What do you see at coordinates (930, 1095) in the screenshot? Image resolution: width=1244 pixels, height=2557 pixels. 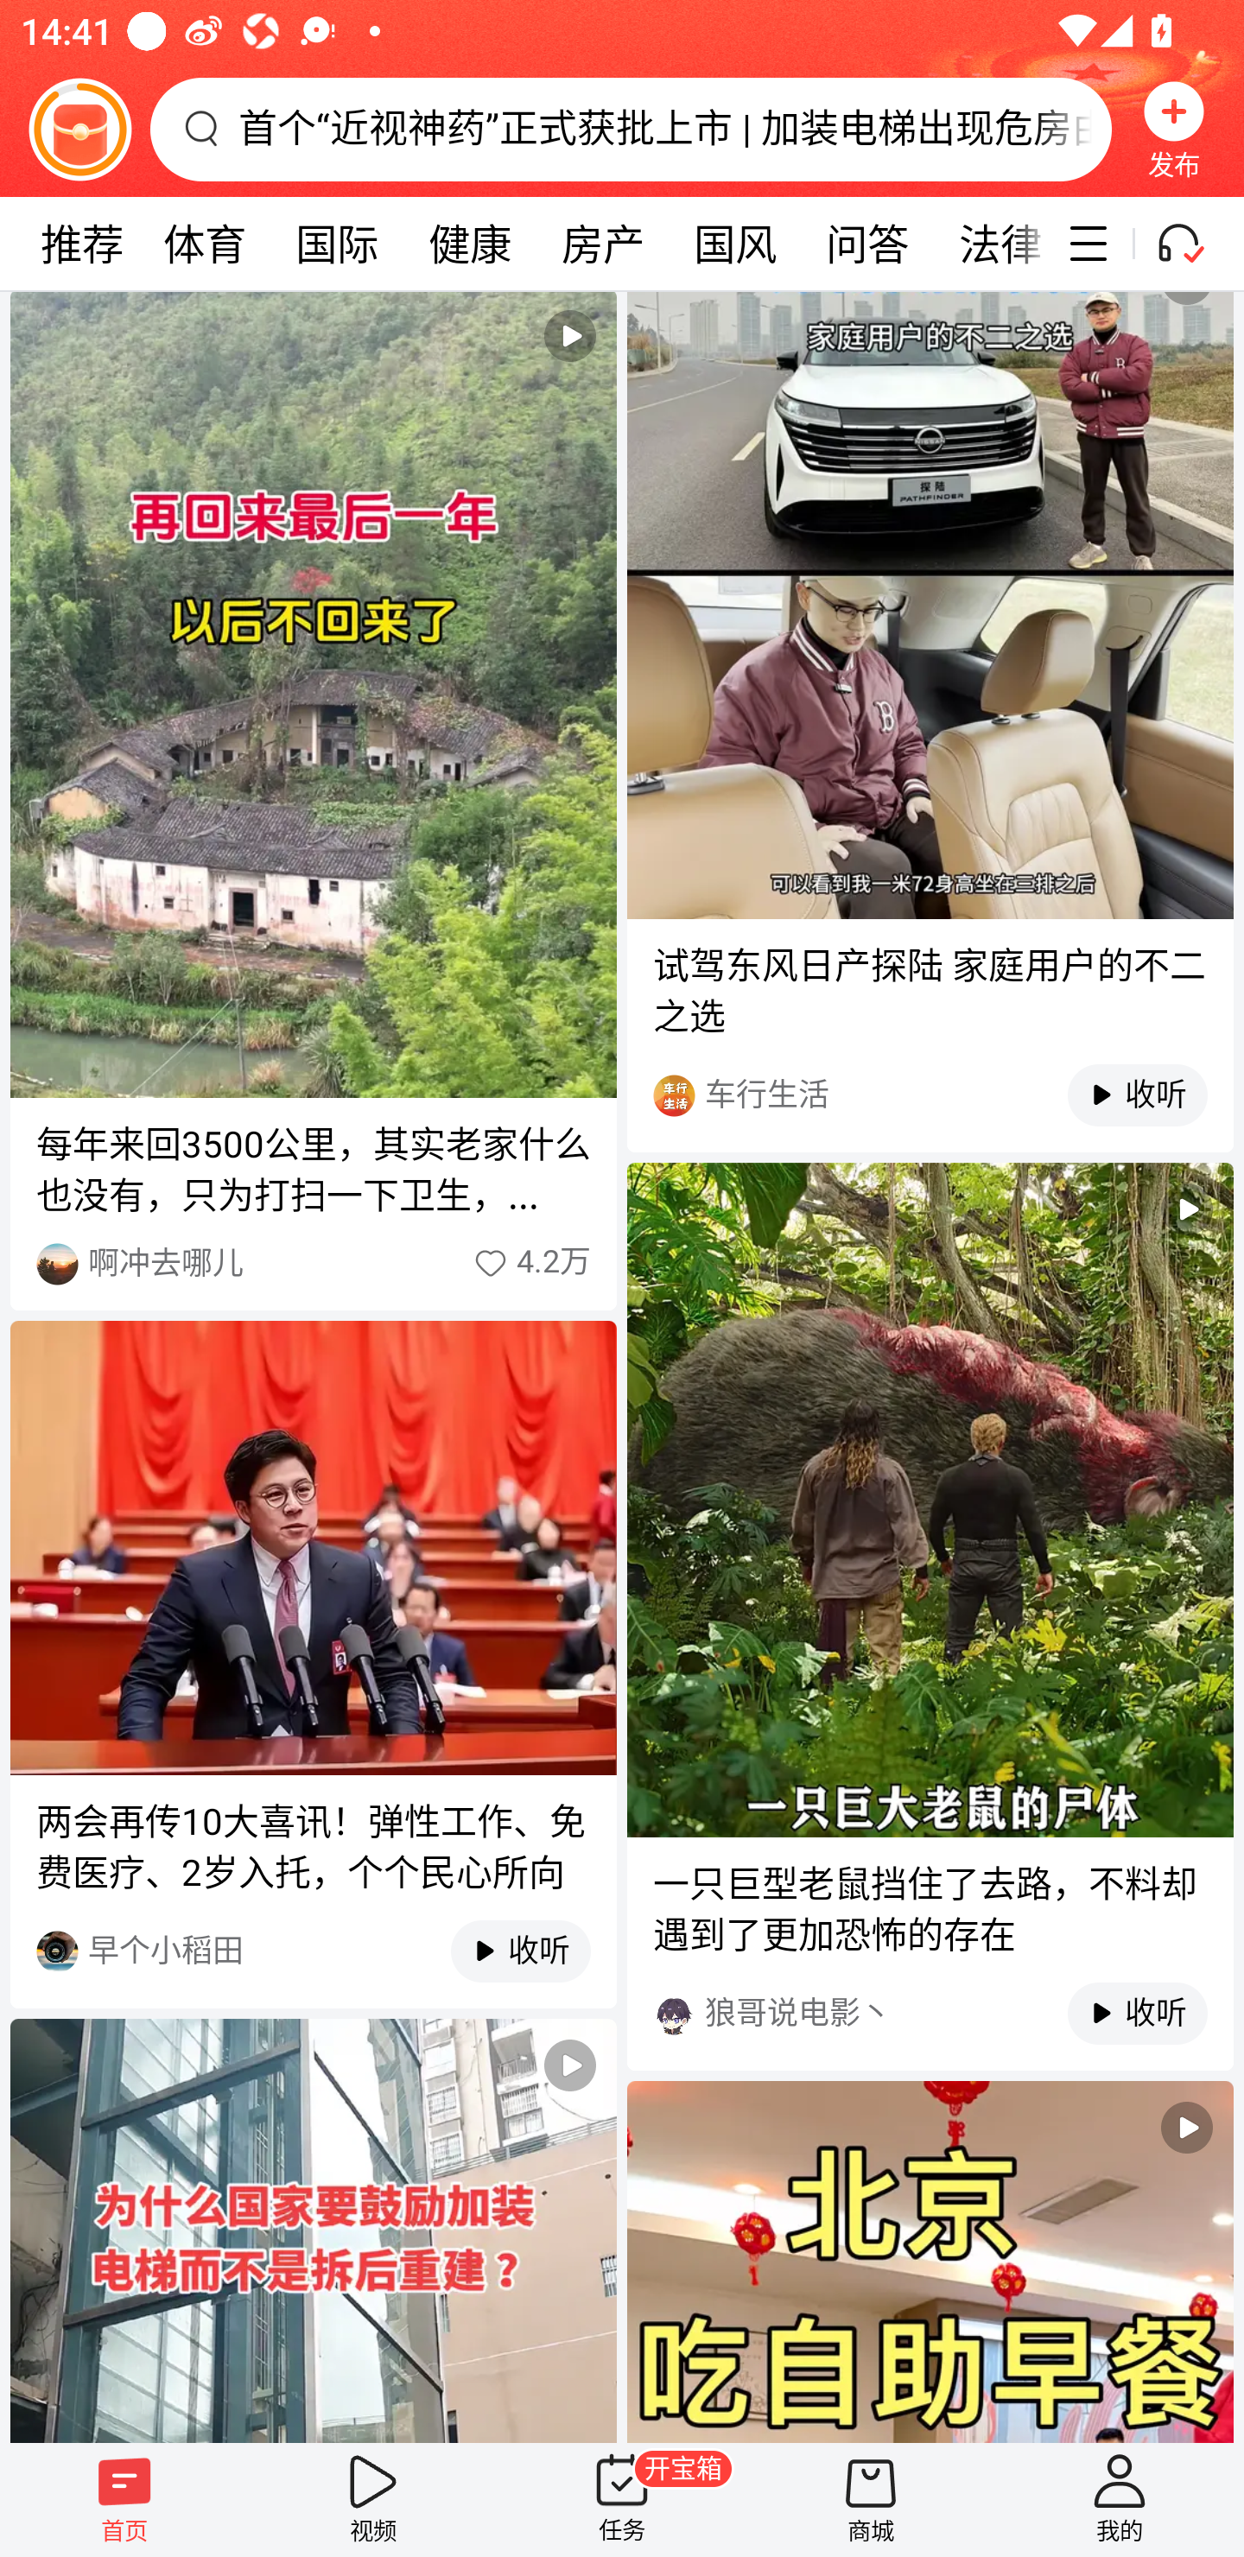 I see `作者,车行生活,按钮 车行生活 收听` at bounding box center [930, 1095].